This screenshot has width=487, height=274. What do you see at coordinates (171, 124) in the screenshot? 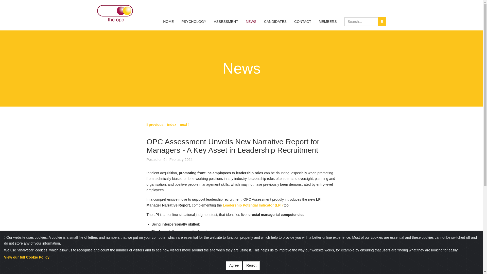
I see `index` at bounding box center [171, 124].